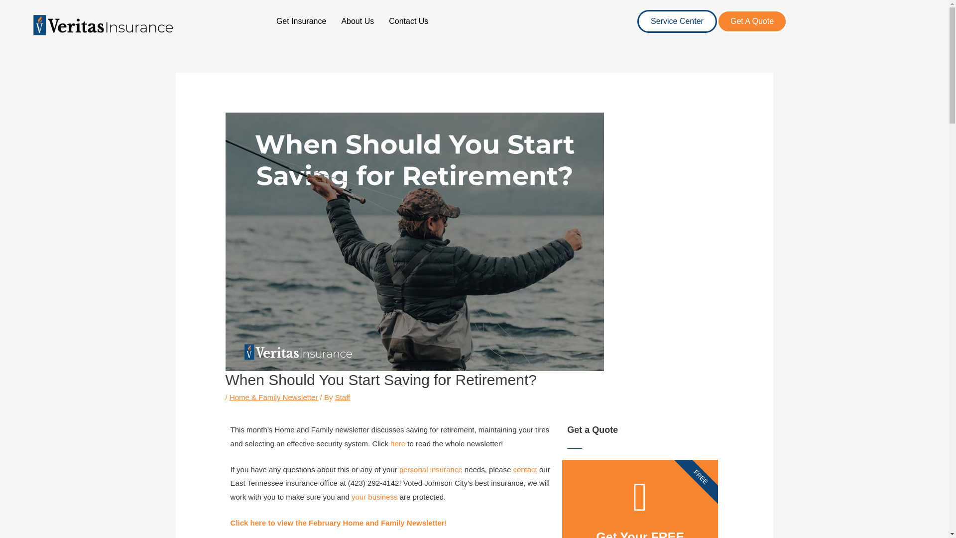 The height and width of the screenshot is (538, 956). Describe the element at coordinates (408, 21) in the screenshot. I see `Contact Us` at that location.